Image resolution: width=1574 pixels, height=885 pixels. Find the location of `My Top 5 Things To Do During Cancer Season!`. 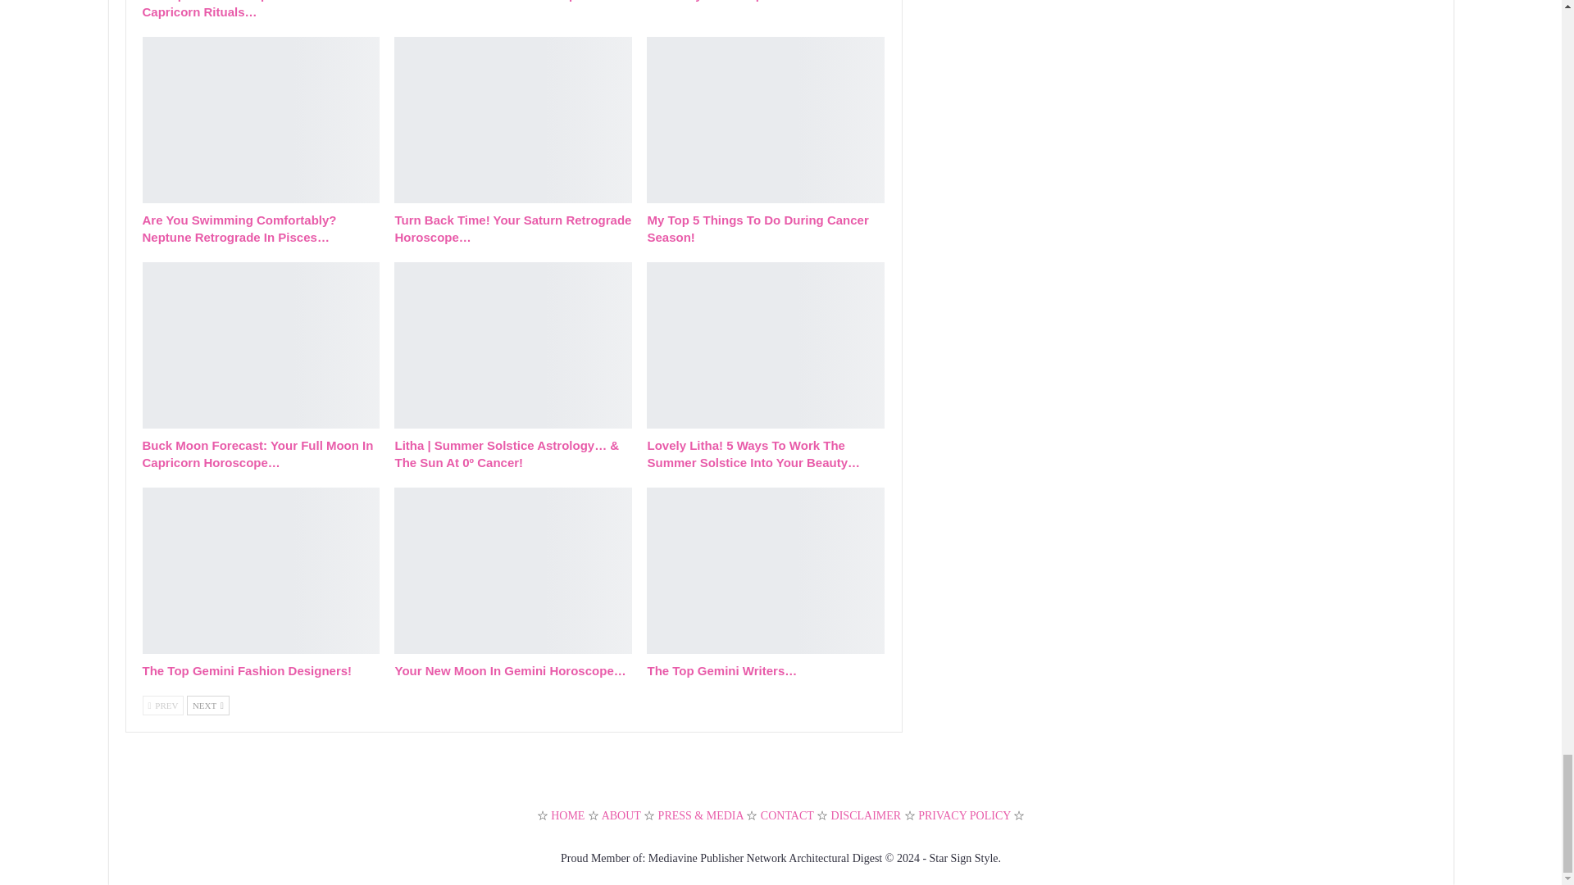

My Top 5 Things To Do During Cancer Season! is located at coordinates (766, 120).